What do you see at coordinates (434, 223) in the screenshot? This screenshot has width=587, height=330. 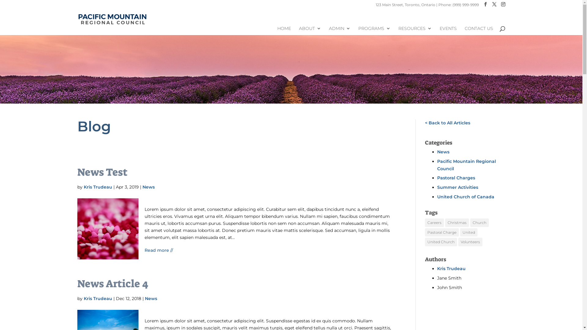 I see `Careers` at bounding box center [434, 223].